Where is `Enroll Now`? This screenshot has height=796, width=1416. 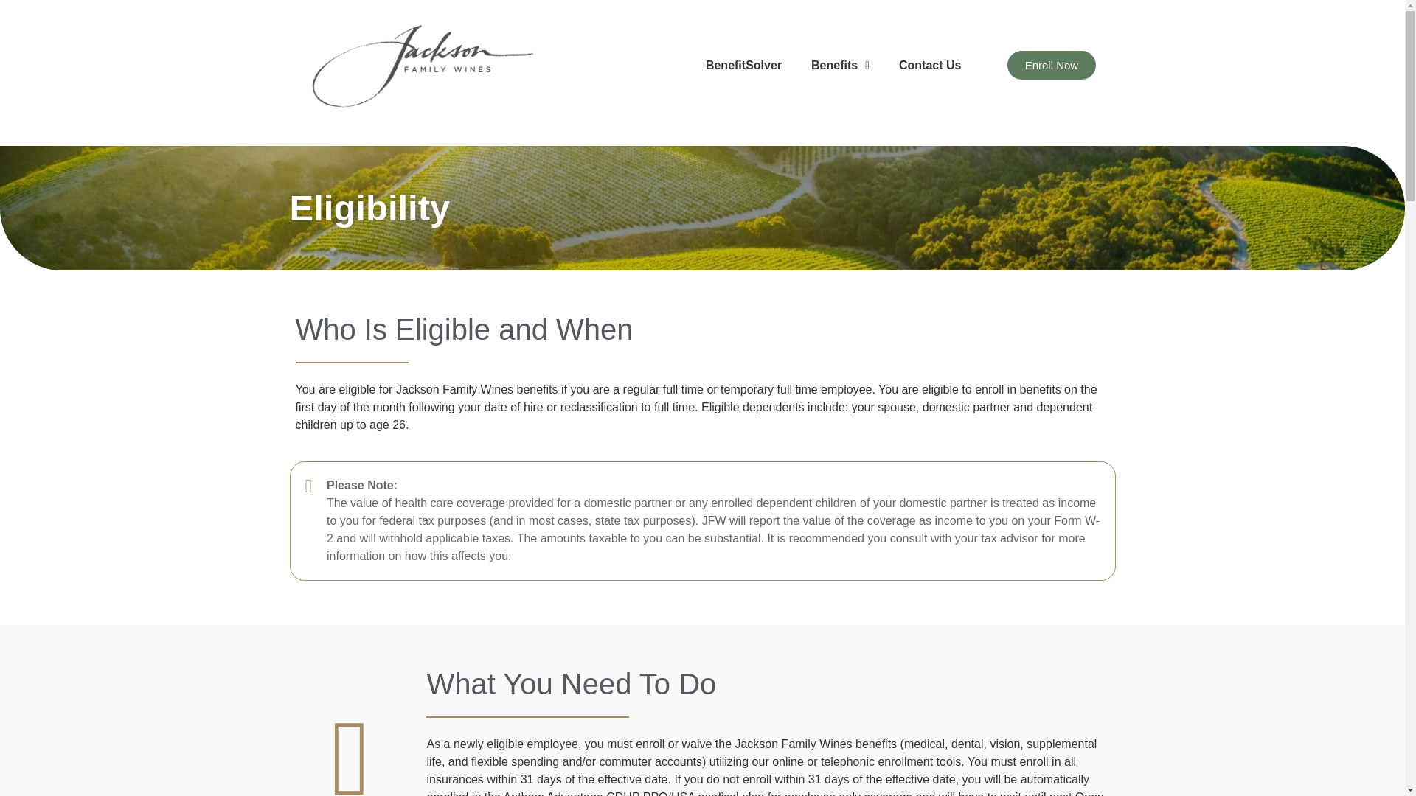 Enroll Now is located at coordinates (1052, 65).